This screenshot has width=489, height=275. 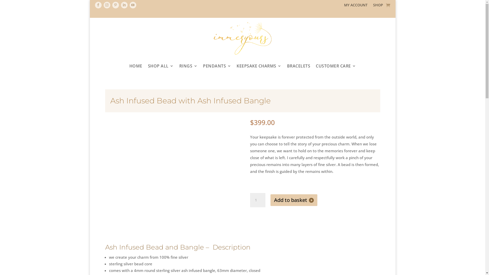 What do you see at coordinates (294, 200) in the screenshot?
I see `Add to basket` at bounding box center [294, 200].